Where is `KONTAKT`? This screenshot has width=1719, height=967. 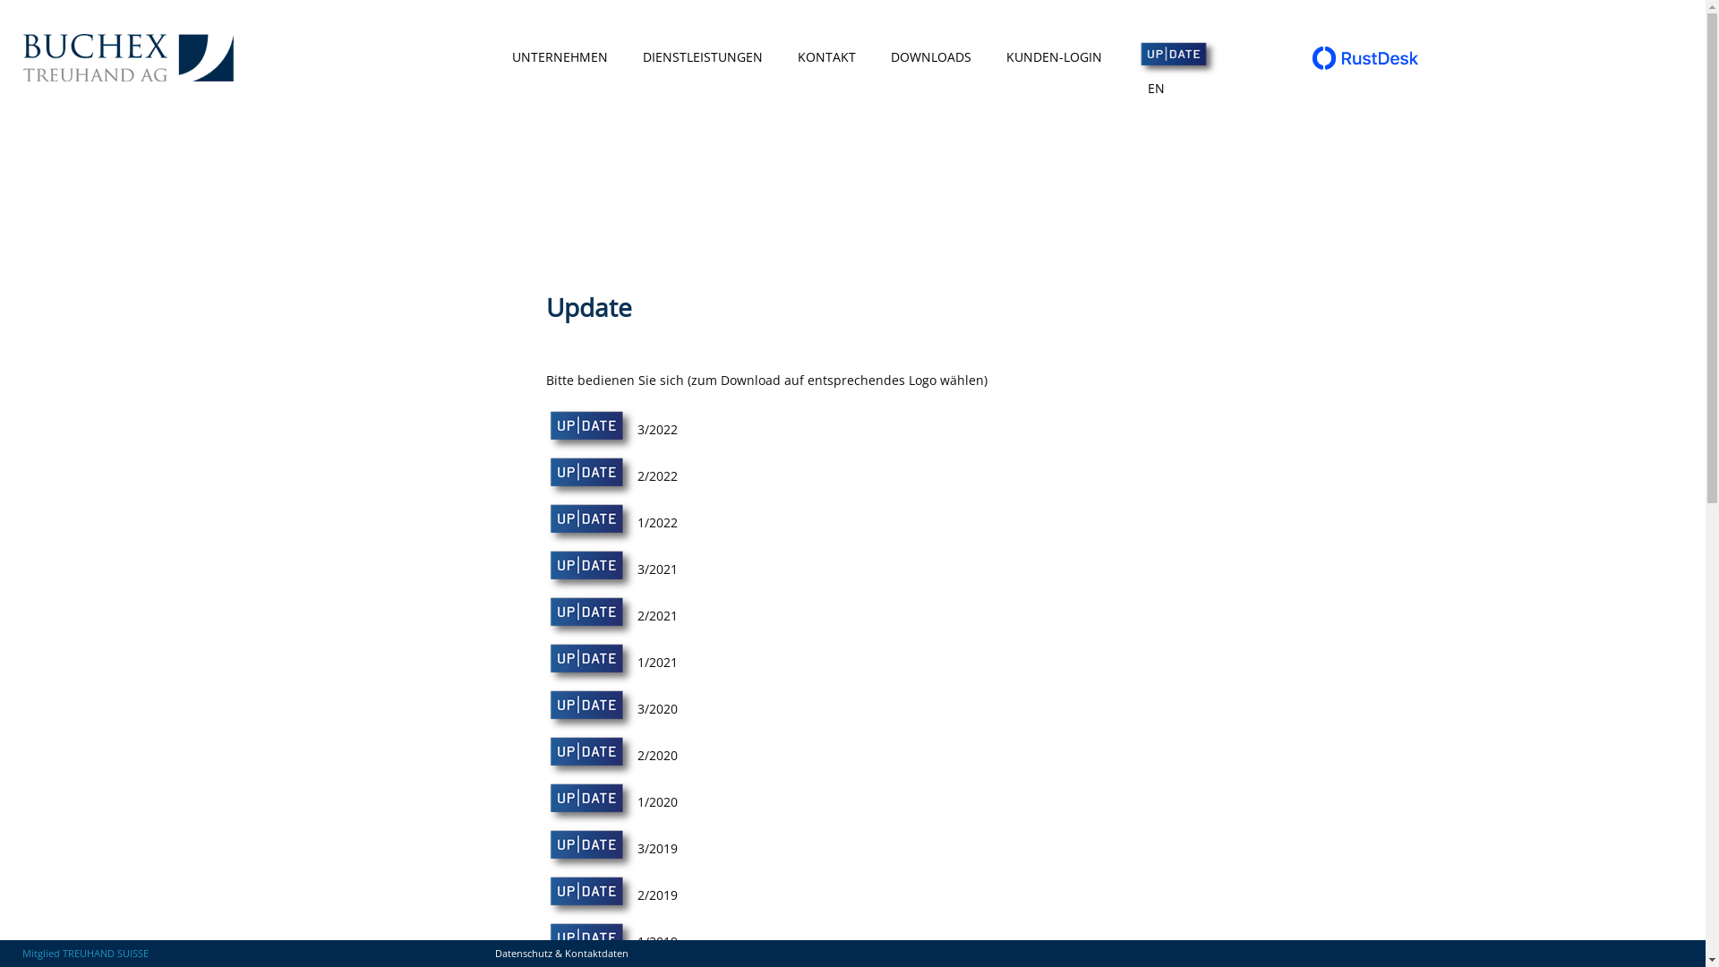
KONTAKT is located at coordinates (825, 57).